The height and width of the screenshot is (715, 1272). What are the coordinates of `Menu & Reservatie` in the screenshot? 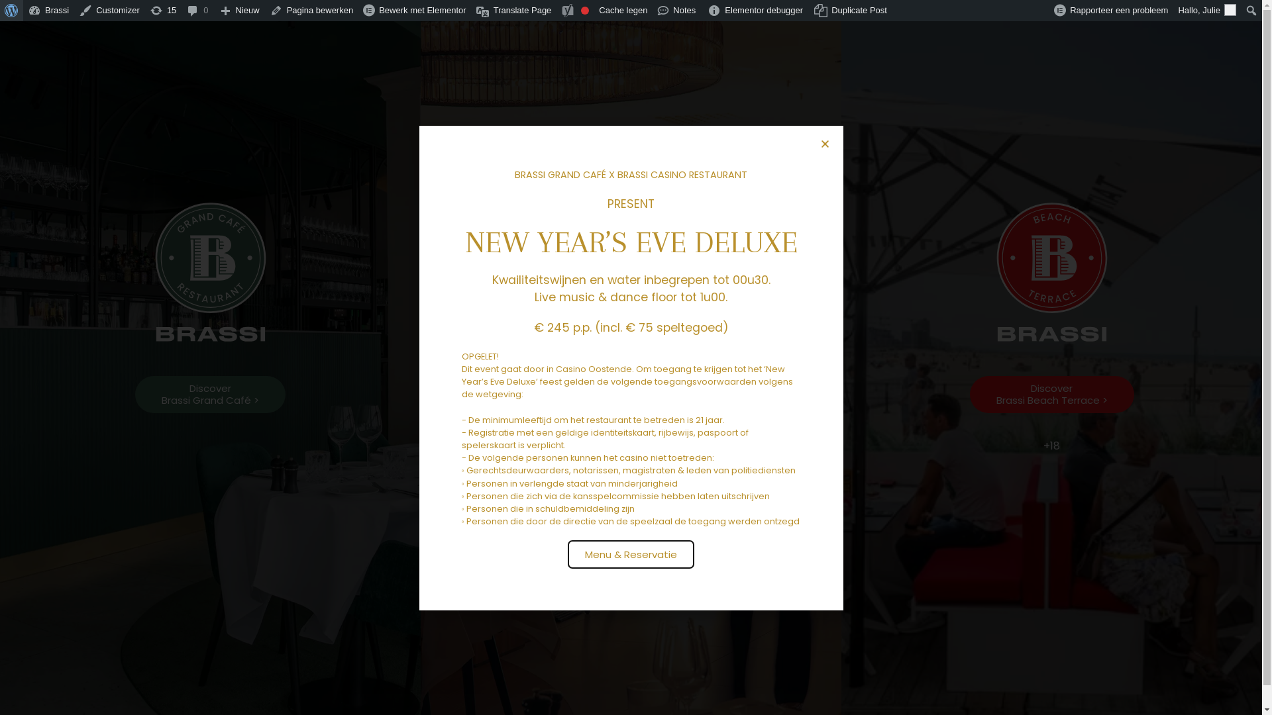 It's located at (631, 555).